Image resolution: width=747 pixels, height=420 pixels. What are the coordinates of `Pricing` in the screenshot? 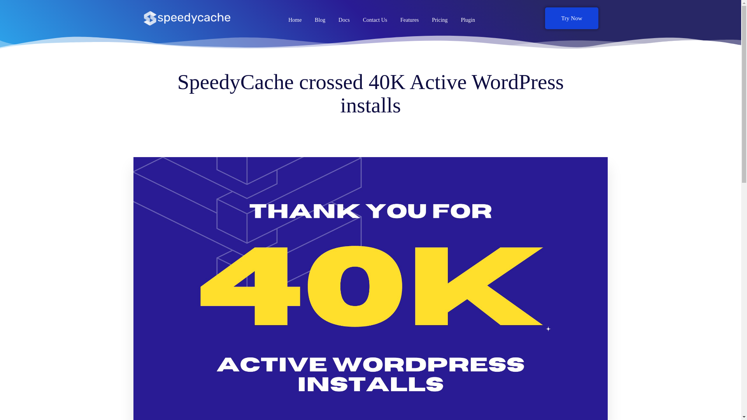 It's located at (440, 20).